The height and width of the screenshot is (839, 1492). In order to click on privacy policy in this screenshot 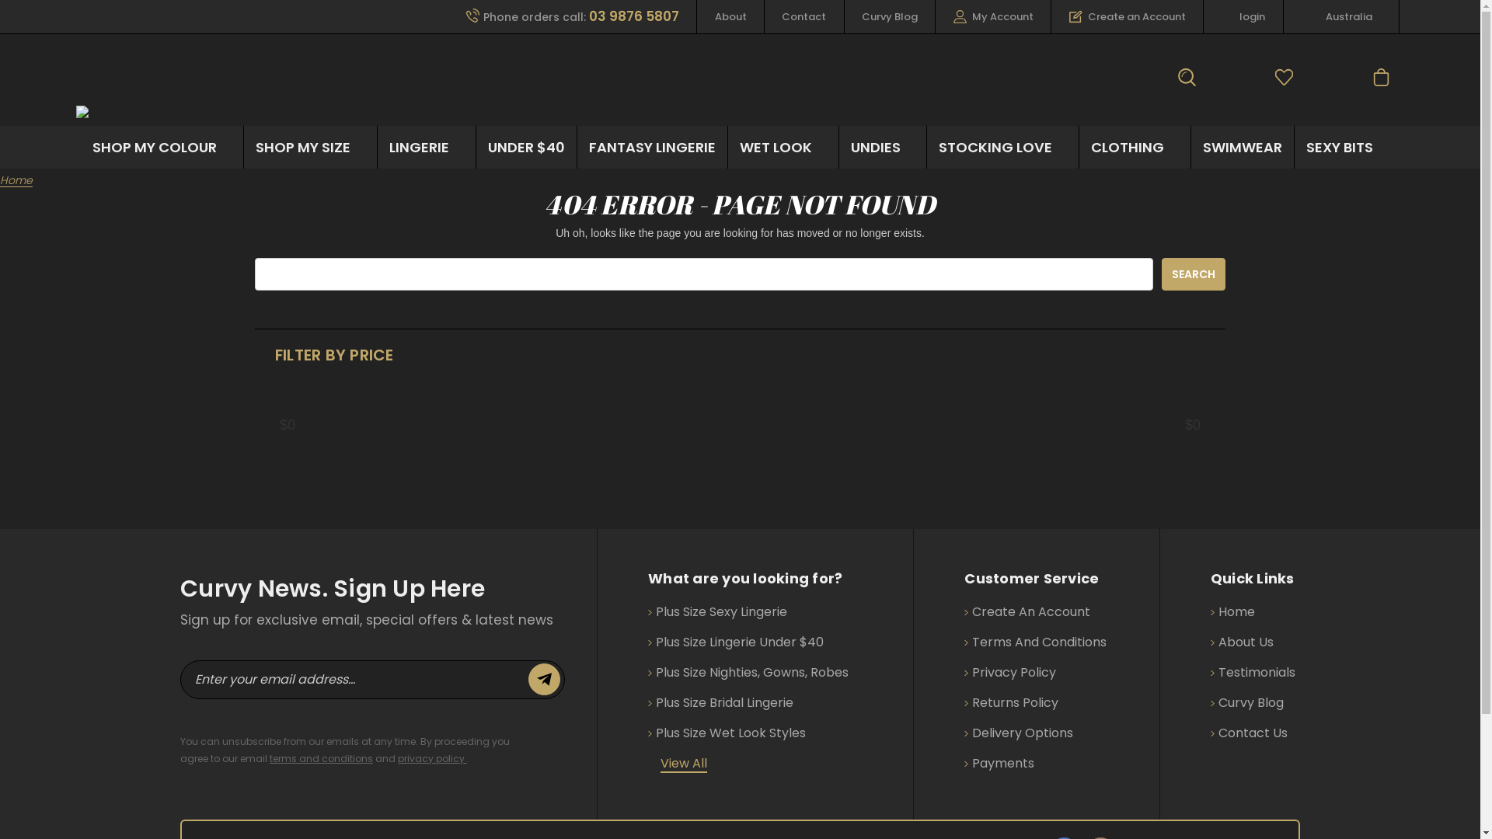, I will do `click(432, 758)`.